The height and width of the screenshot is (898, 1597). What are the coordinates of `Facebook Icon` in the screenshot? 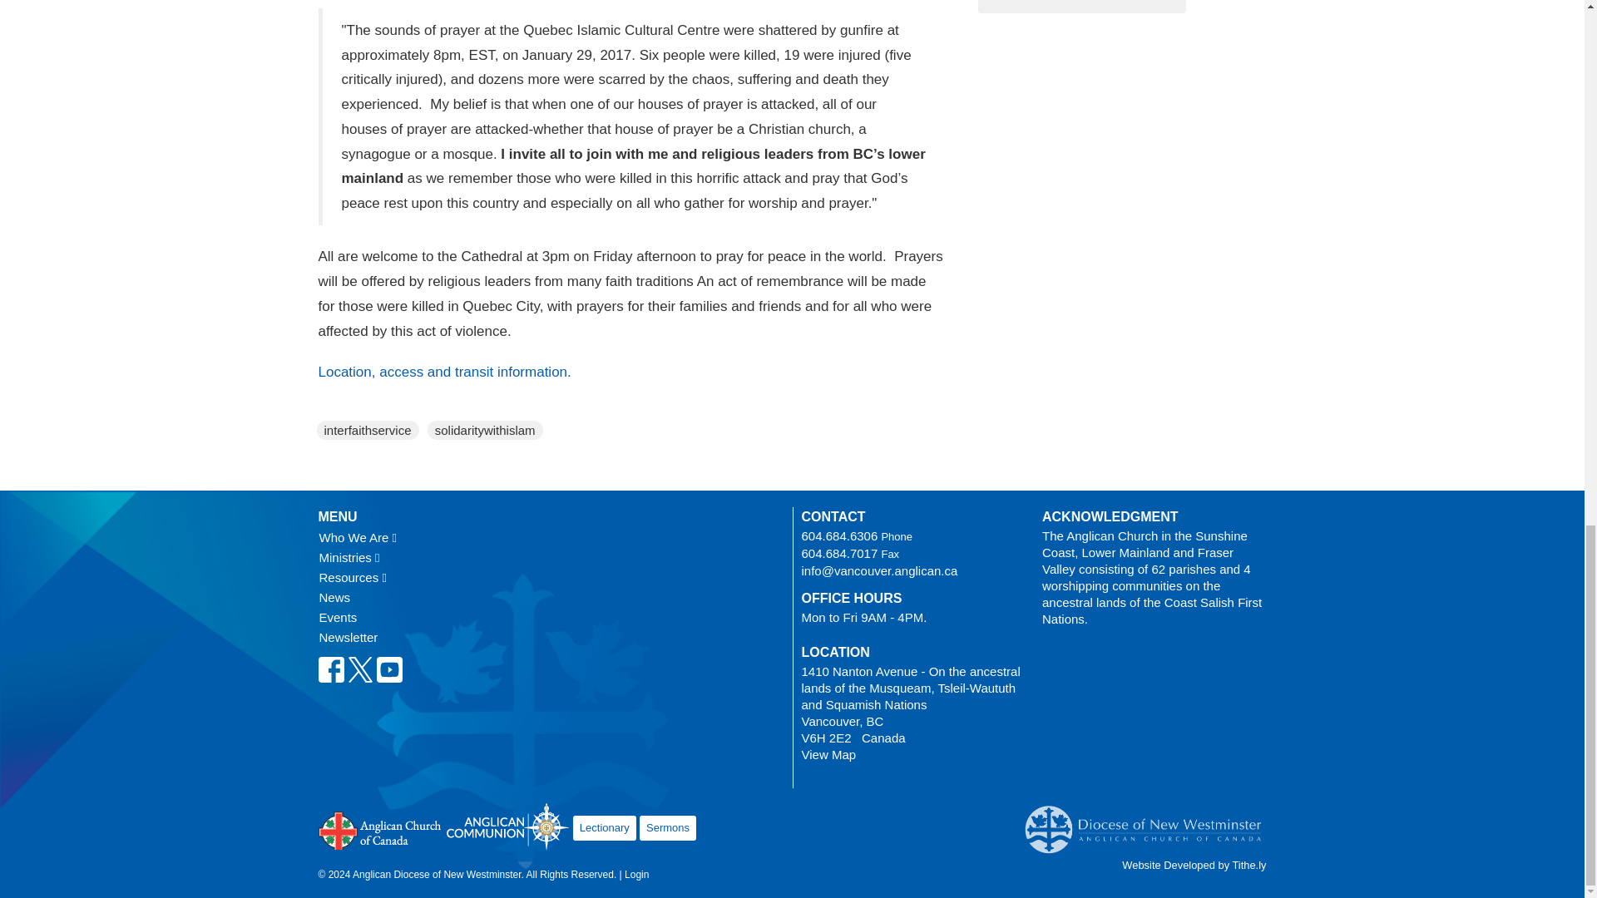 It's located at (330, 669).